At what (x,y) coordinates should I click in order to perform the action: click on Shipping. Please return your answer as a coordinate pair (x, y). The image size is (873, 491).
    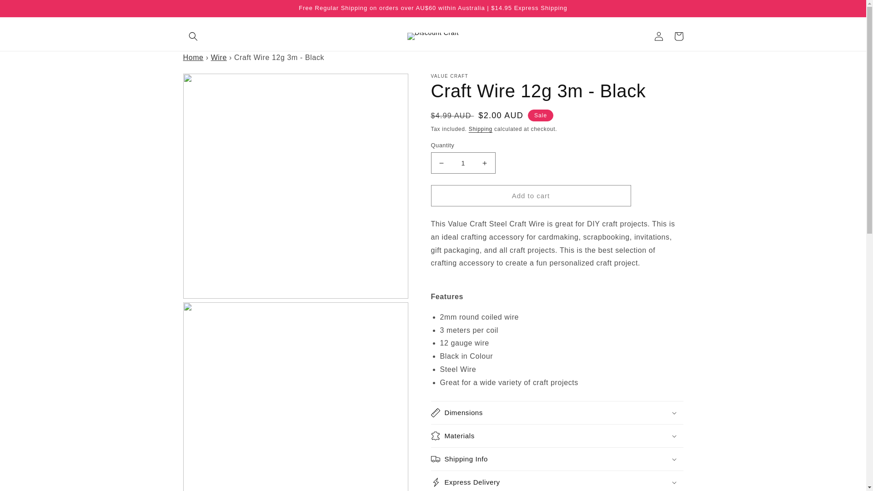
    Looking at the image, I should click on (480, 129).